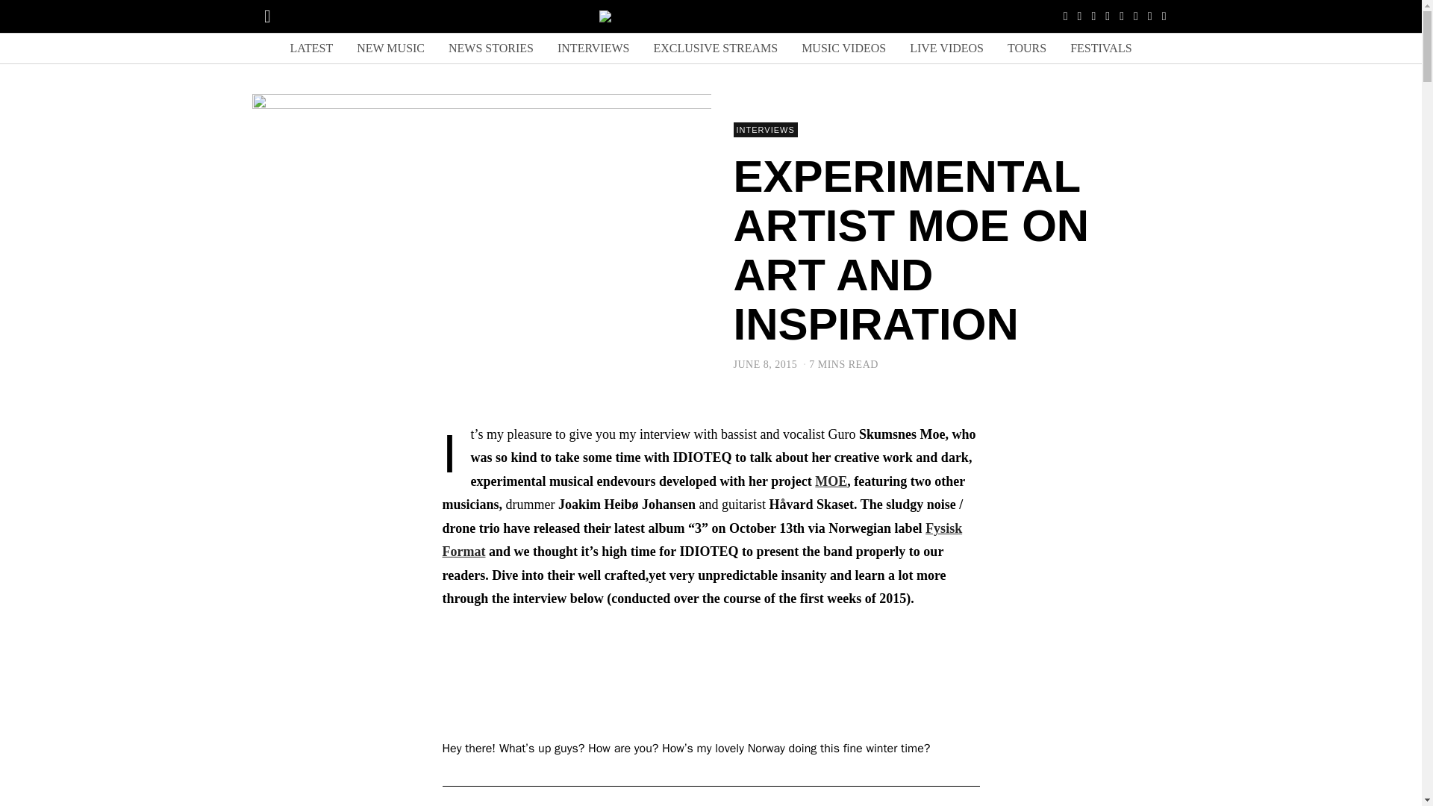  Describe the element at coordinates (593, 49) in the screenshot. I see `Exclusive Interviews with DIY artists` at that location.